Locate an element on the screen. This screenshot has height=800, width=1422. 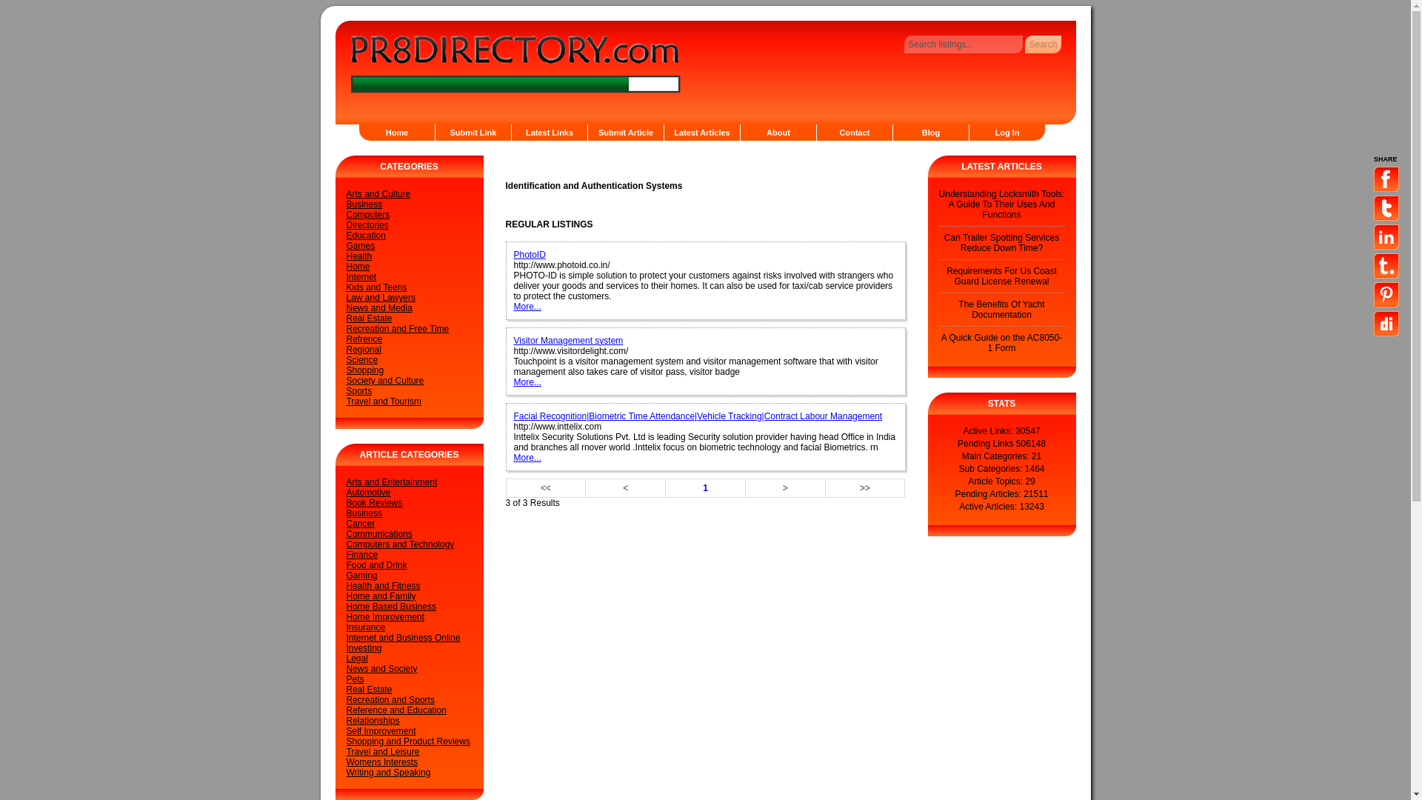
Travel and Tourism is located at coordinates (384, 401).